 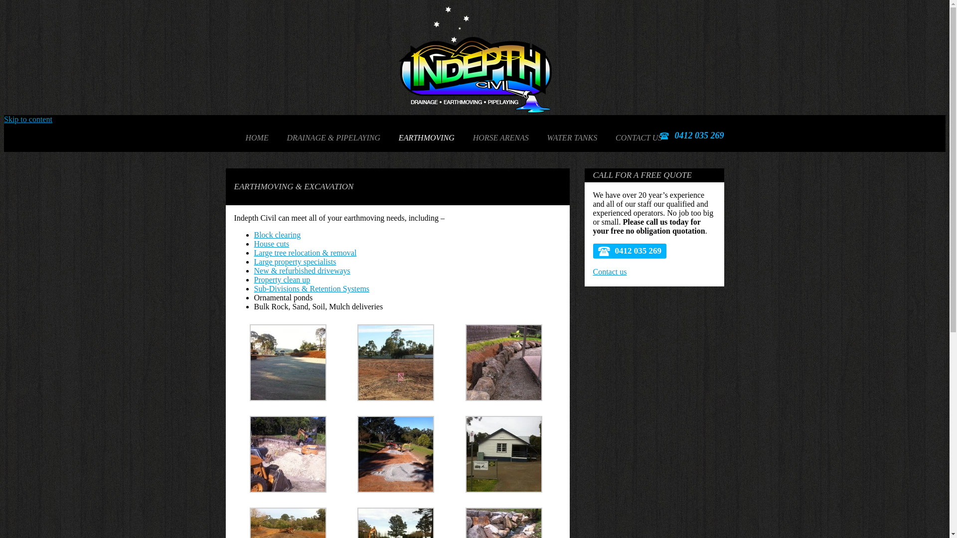 I want to click on Skip to content, so click(x=28, y=120).